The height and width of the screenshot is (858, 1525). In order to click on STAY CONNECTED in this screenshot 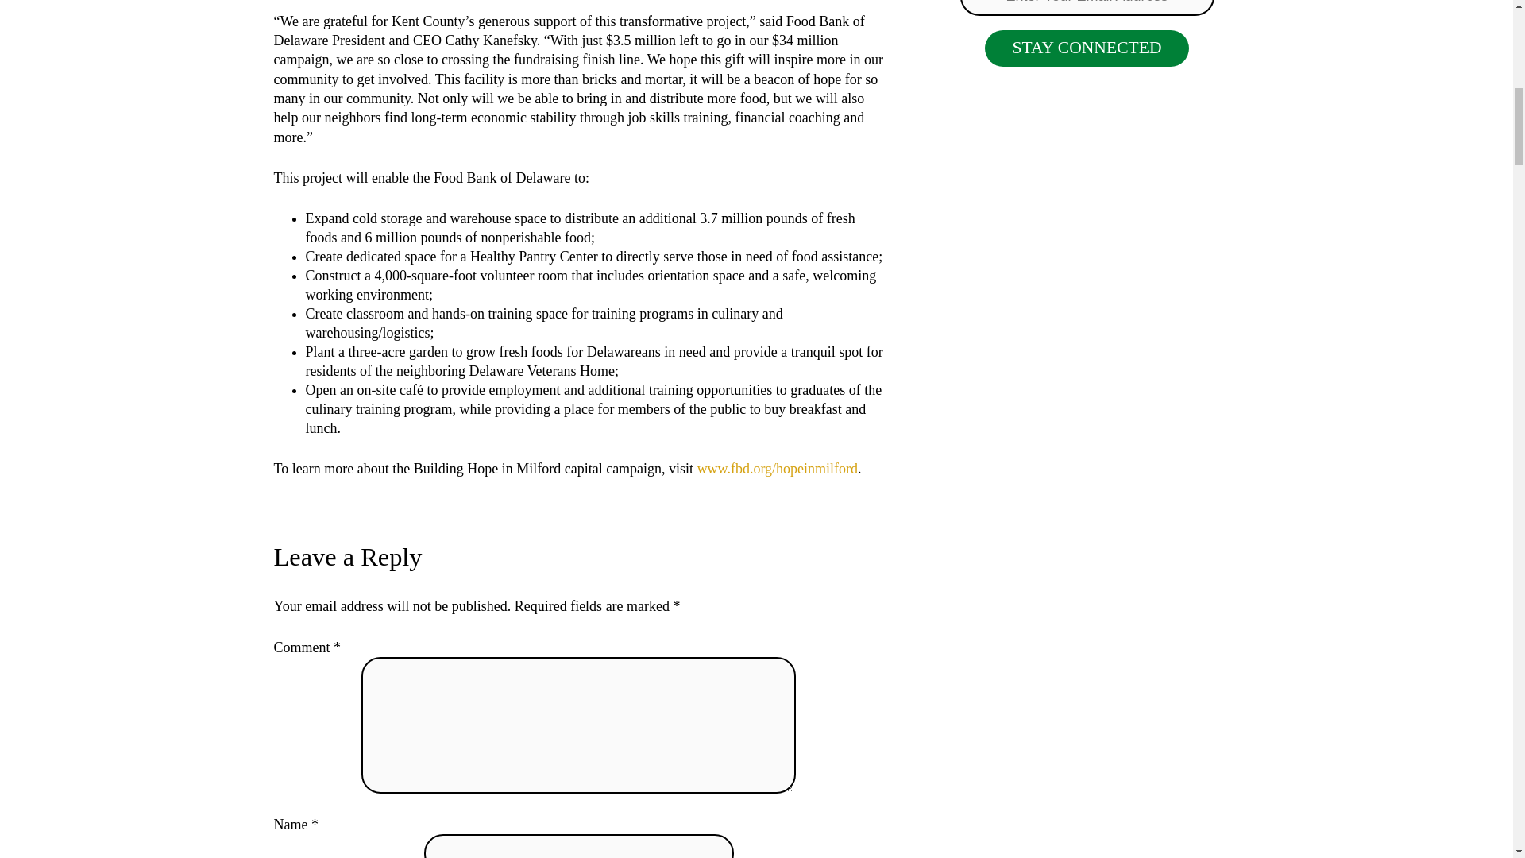, I will do `click(1087, 48)`.